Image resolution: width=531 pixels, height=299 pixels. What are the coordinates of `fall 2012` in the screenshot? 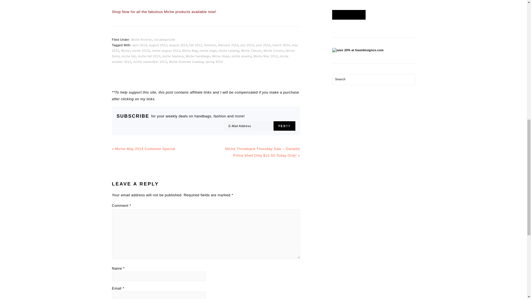 It's located at (196, 45).